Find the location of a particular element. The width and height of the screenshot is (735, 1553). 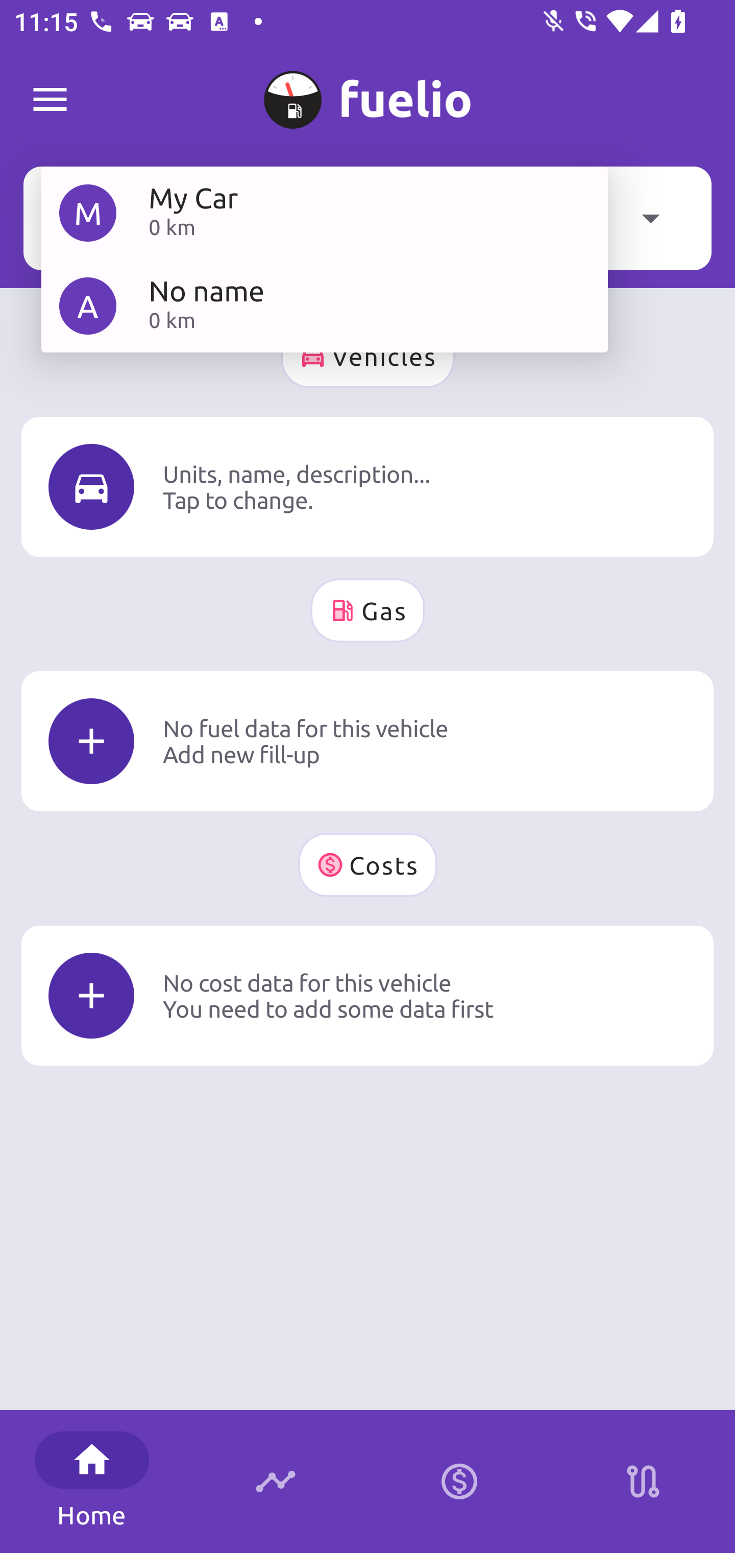

A No name 0 km is located at coordinates (324, 305).